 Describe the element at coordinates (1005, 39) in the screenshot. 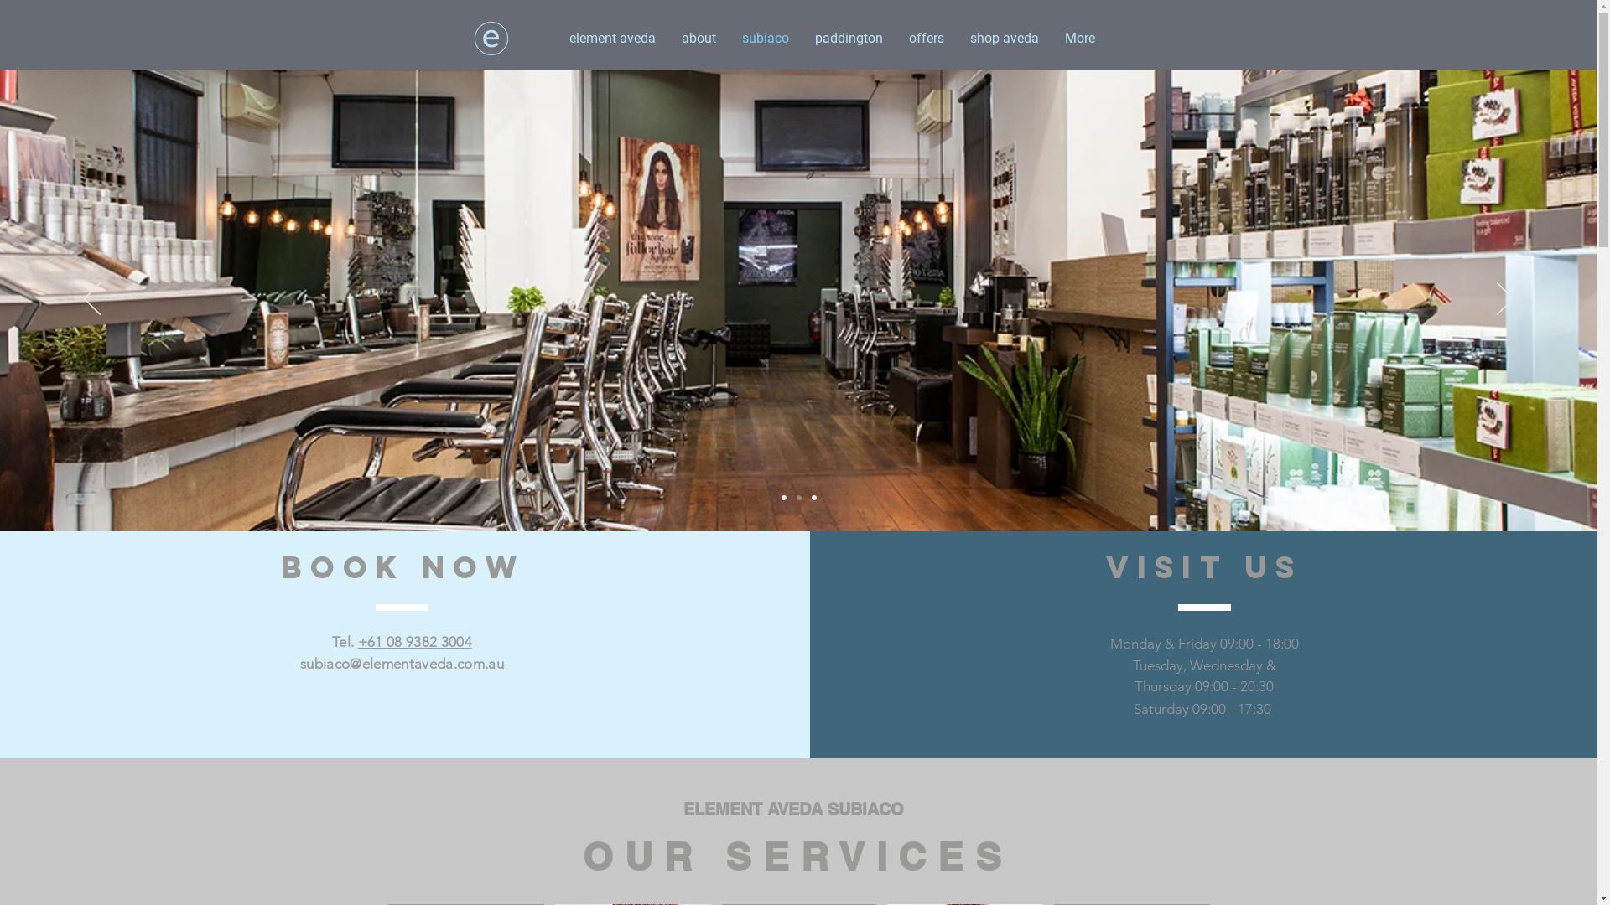

I see `shop aveda` at that location.